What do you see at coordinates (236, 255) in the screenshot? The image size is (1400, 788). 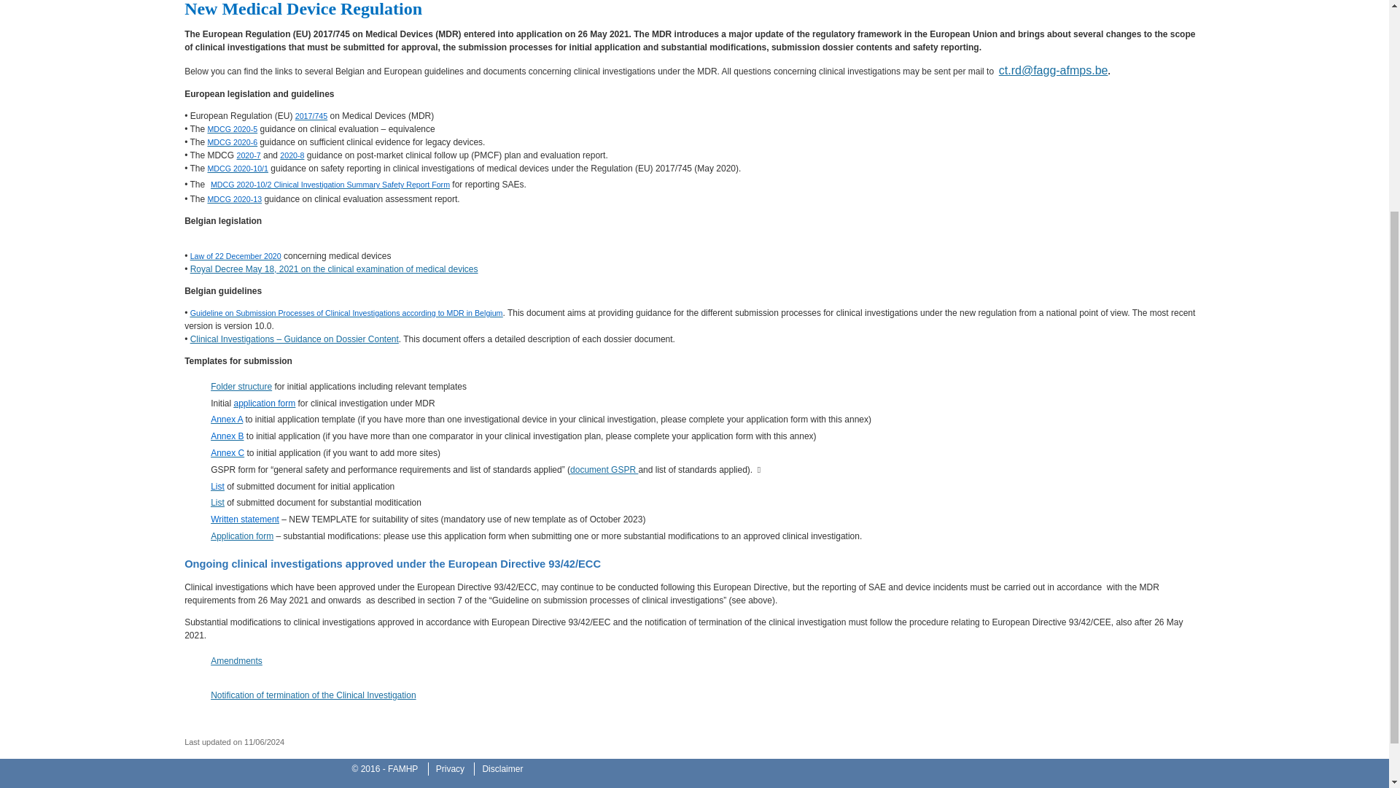 I see `Law of 22 December 2020` at bounding box center [236, 255].